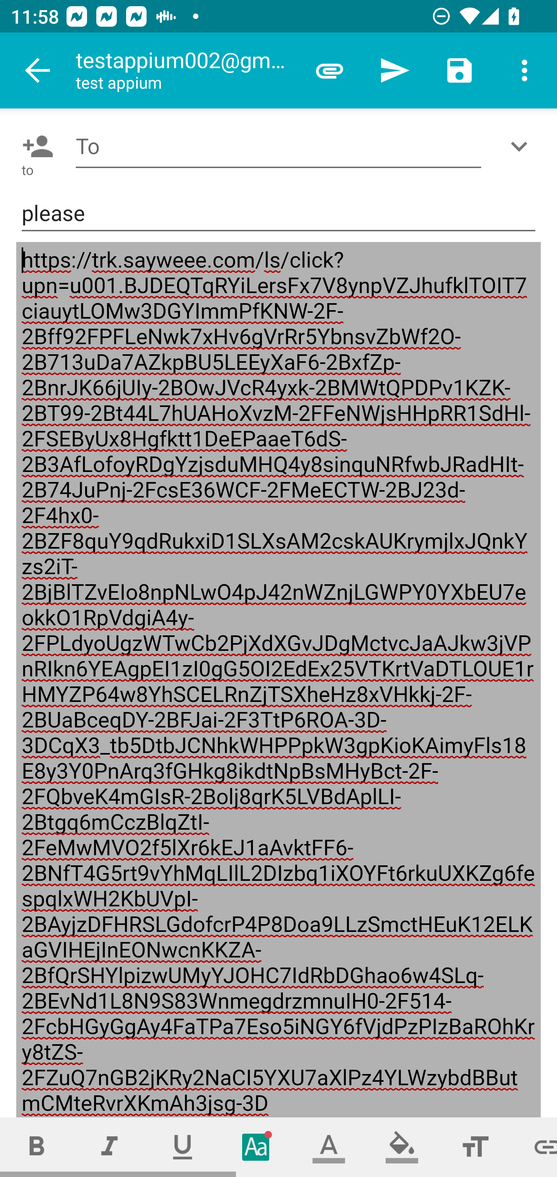 This screenshot has width=557, height=1177. Describe the element at coordinates (183, 1147) in the screenshot. I see `Underline` at that location.